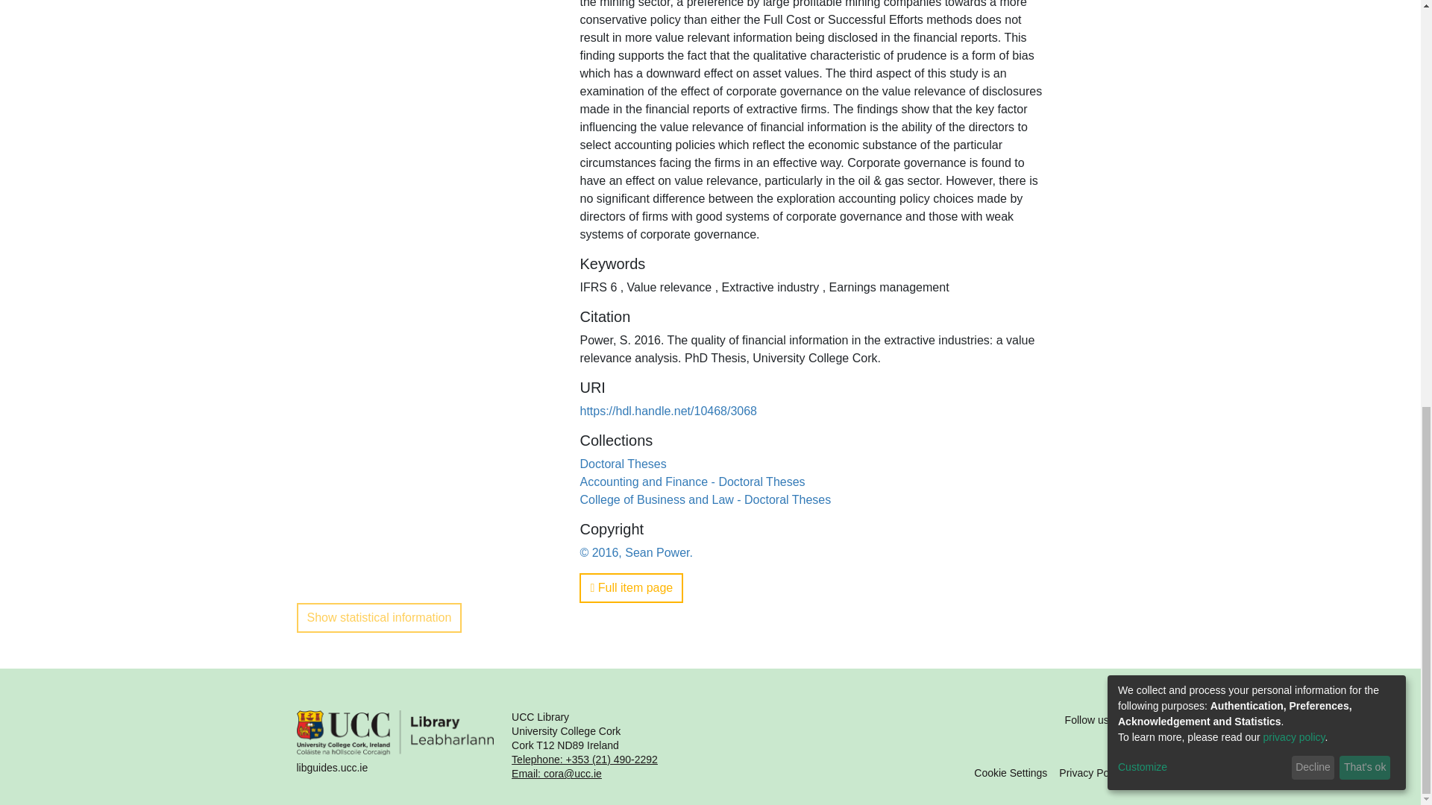 The image size is (1432, 805). I want to click on Privacy Policy, so click(1092, 772).